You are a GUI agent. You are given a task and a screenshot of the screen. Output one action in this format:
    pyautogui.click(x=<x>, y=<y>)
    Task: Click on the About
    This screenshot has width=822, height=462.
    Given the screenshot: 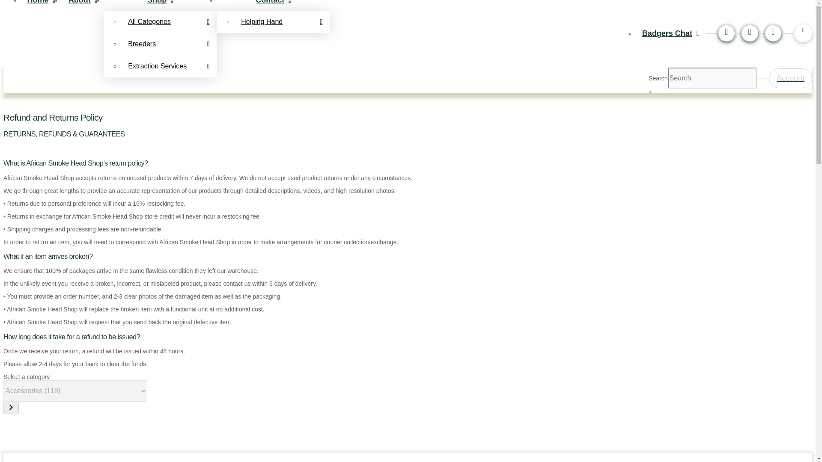 What is the action you would take?
    pyautogui.click(x=82, y=5)
    